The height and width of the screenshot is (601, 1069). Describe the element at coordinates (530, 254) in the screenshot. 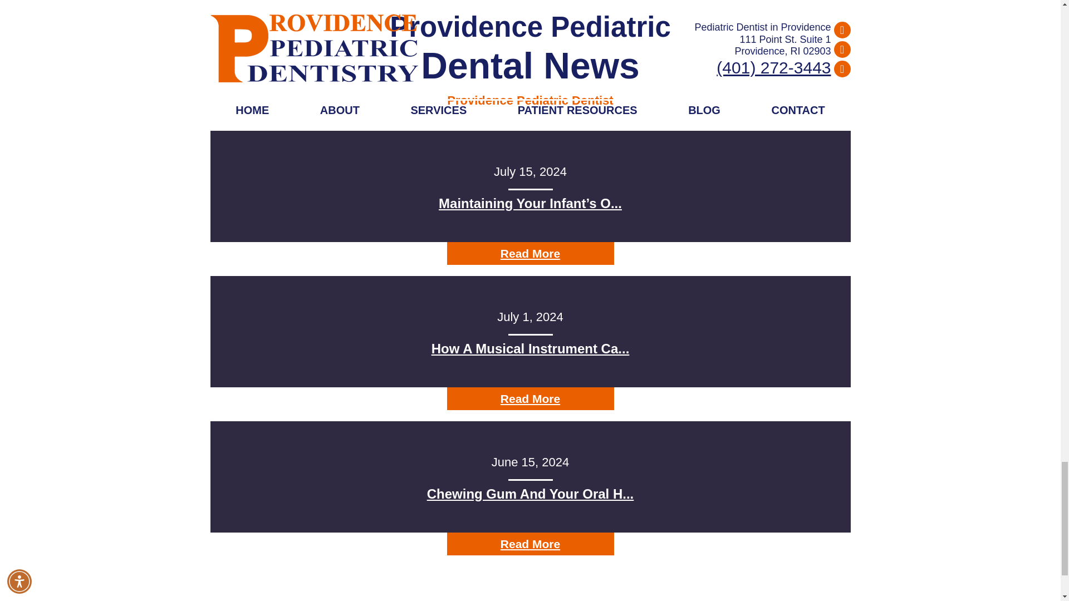

I see `Read More` at that location.